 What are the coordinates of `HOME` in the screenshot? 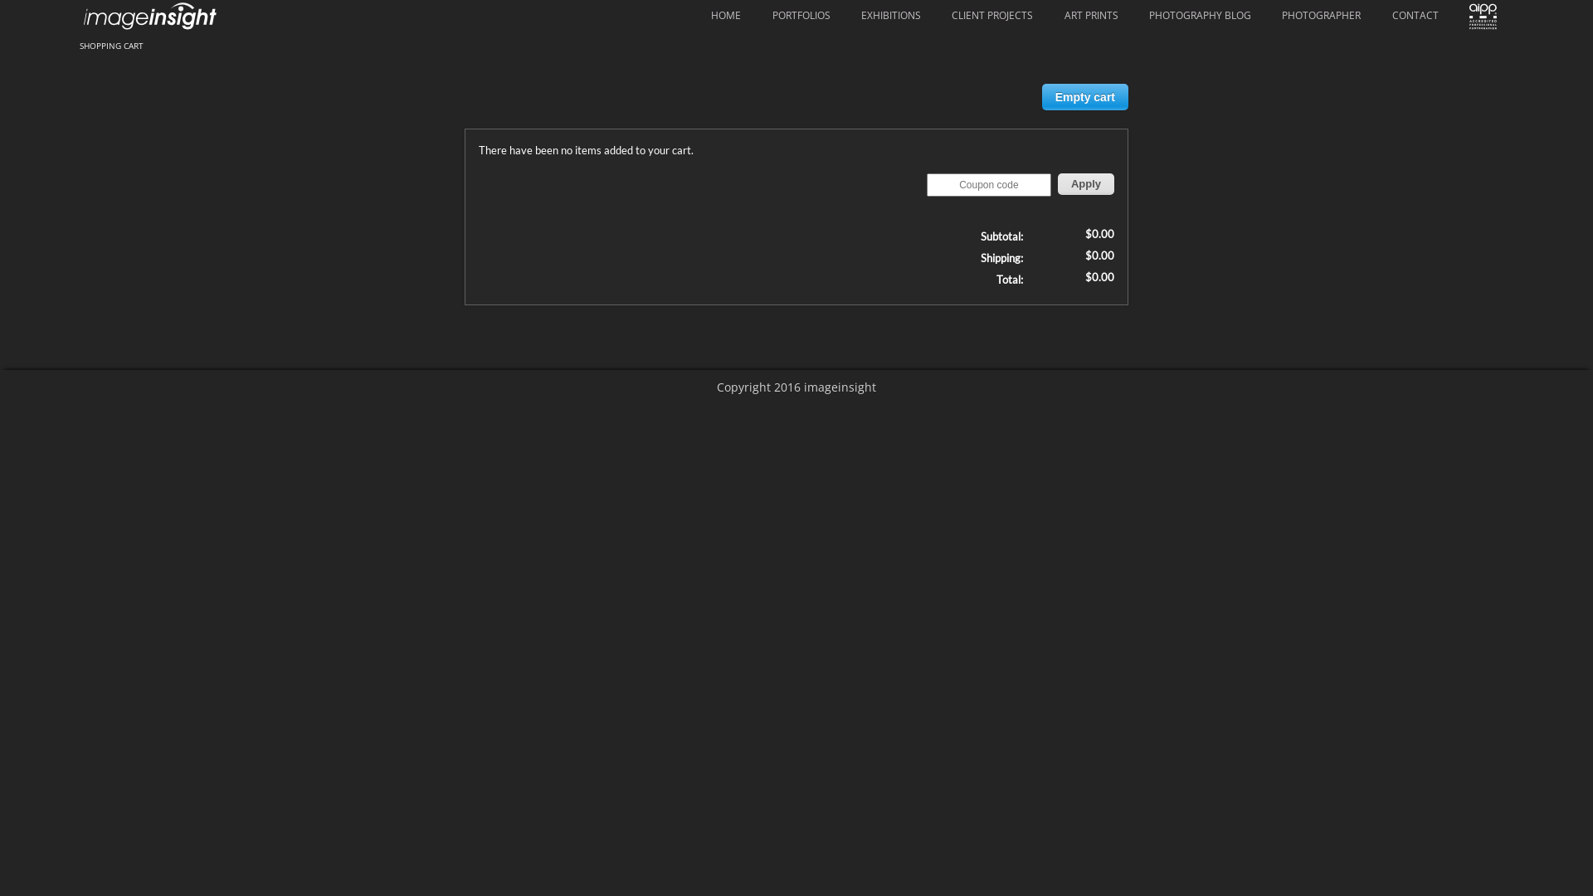 It's located at (726, 16).